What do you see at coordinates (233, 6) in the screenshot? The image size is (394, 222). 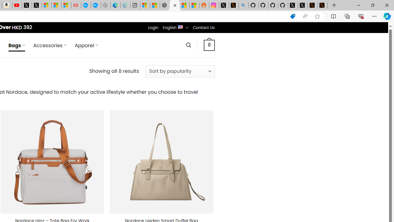 I see `help.x.com | 524: A timeout occurred` at bounding box center [233, 6].